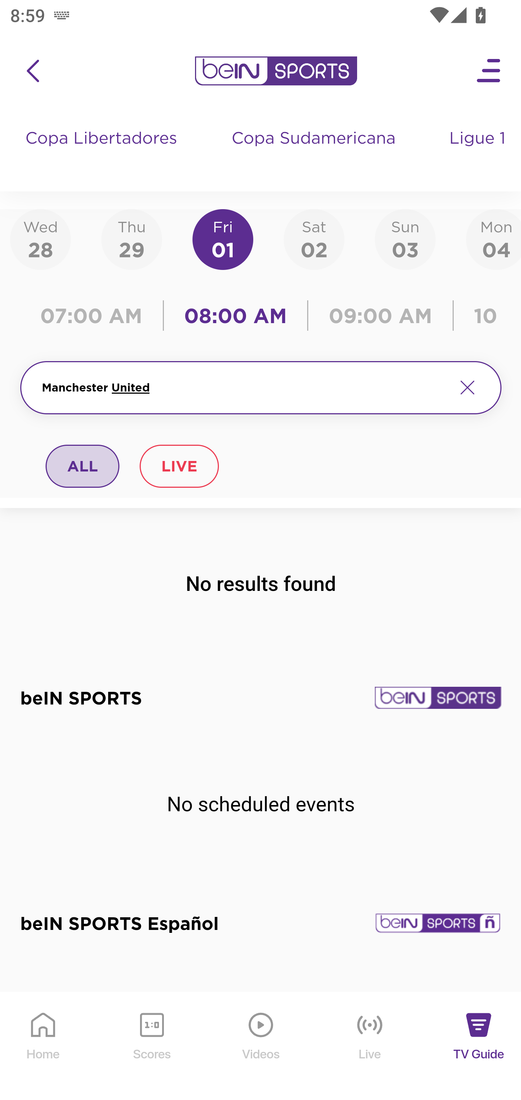  What do you see at coordinates (83, 466) in the screenshot?
I see `ALL` at bounding box center [83, 466].